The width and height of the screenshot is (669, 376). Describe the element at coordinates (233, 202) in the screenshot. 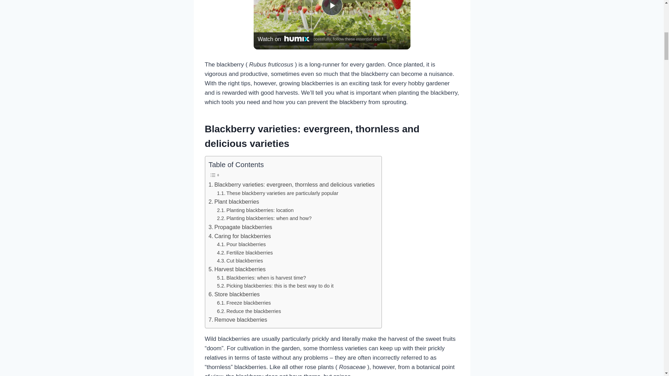

I see `Plant blackberries` at that location.